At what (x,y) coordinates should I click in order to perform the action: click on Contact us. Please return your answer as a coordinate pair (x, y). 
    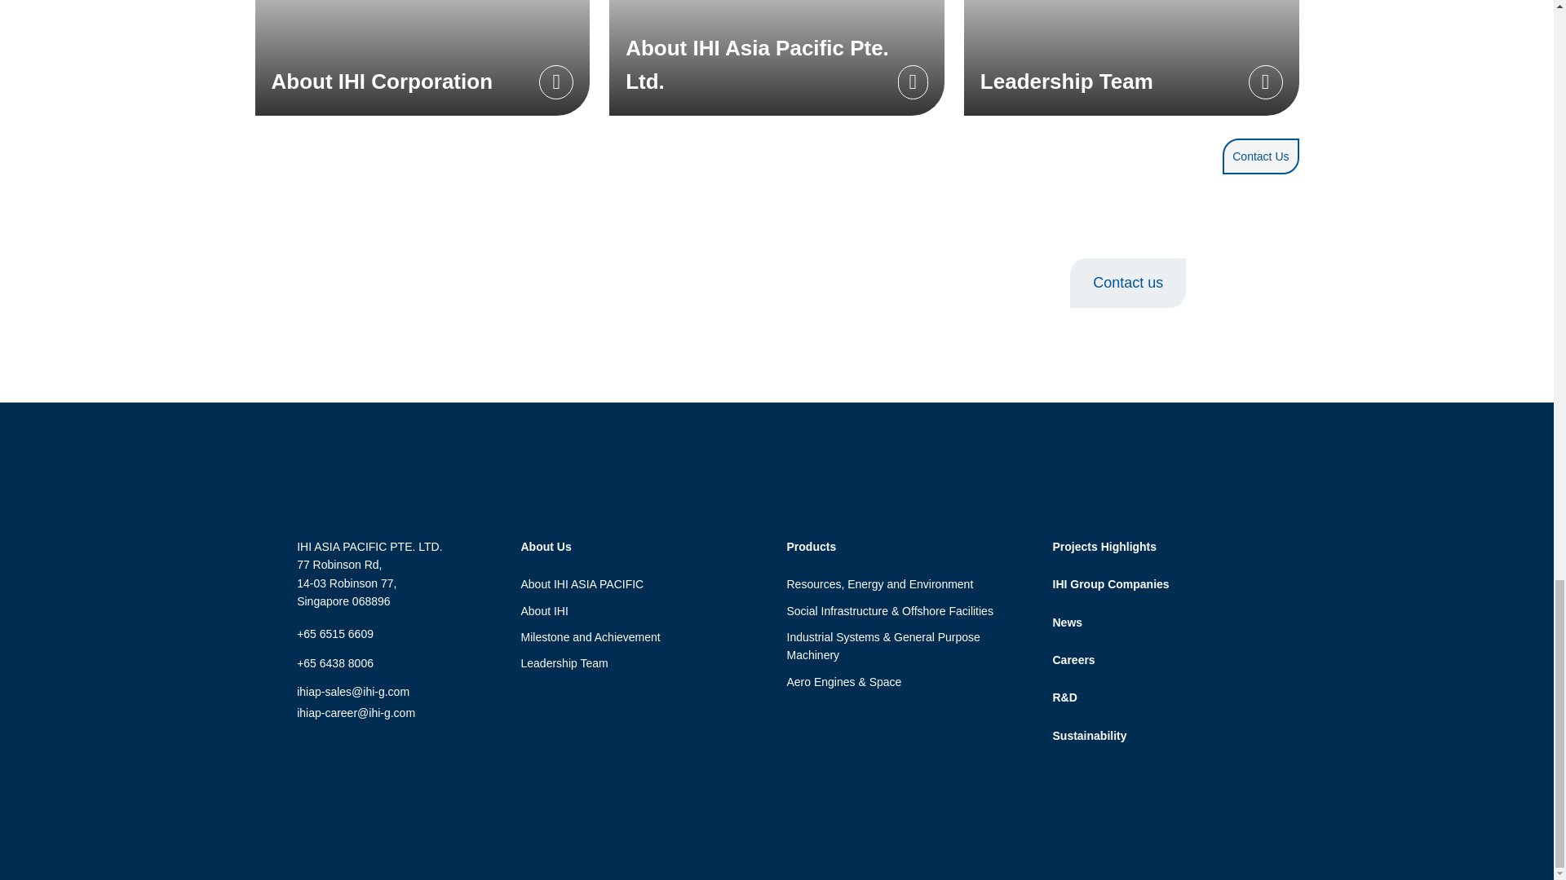
    Looking at the image, I should click on (1127, 284).